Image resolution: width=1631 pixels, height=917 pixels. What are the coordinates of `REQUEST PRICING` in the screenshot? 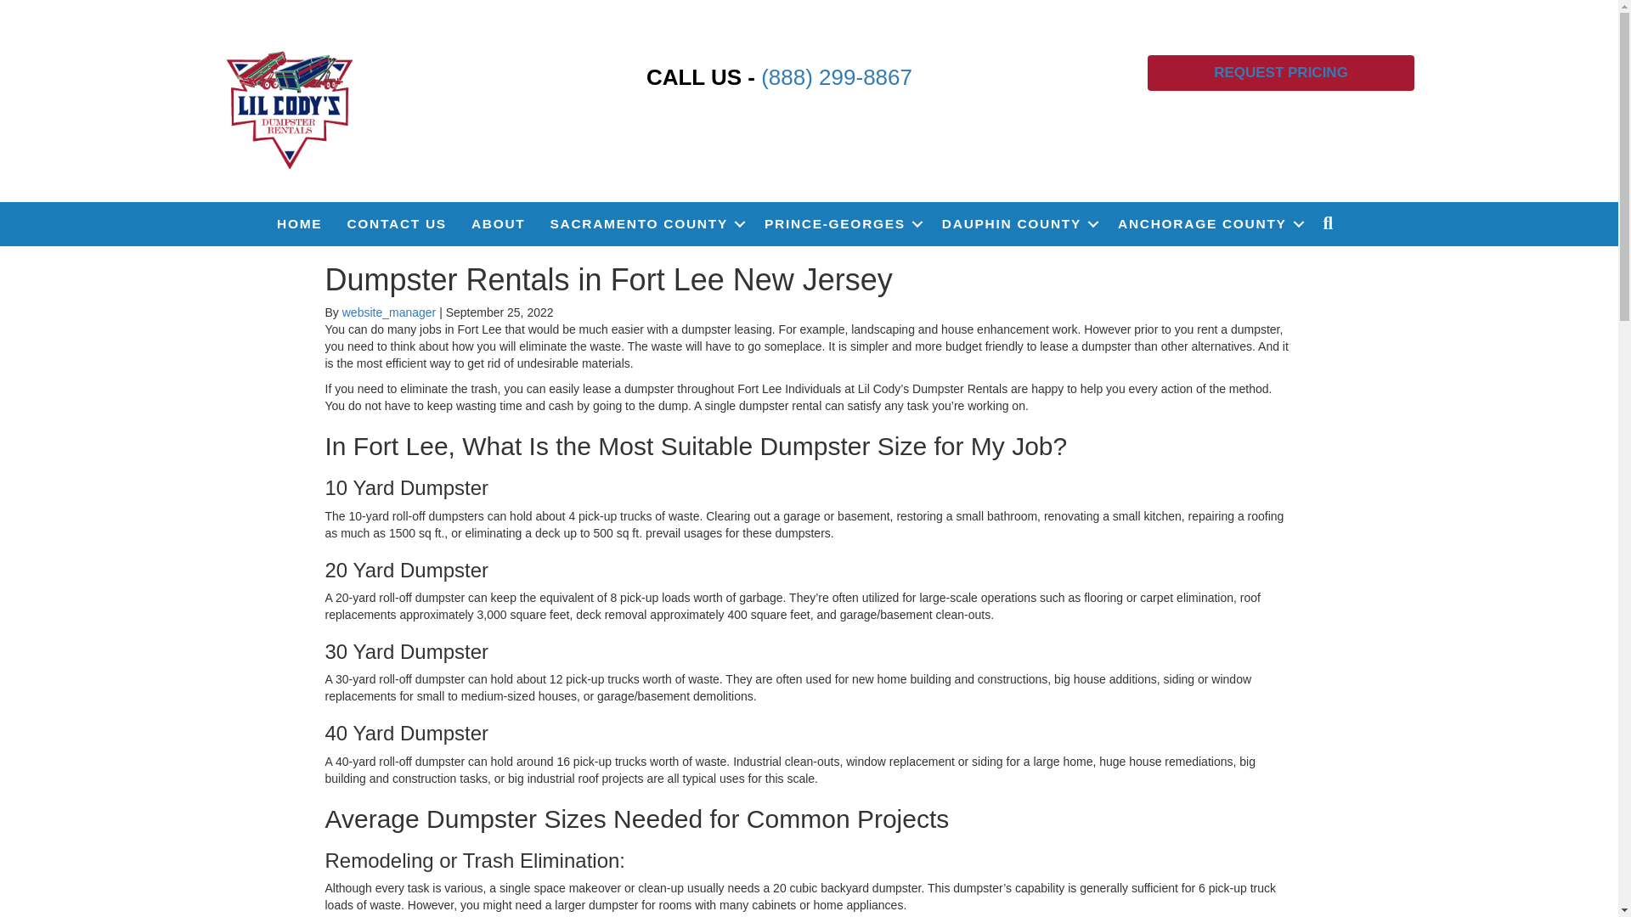 It's located at (1281, 72).